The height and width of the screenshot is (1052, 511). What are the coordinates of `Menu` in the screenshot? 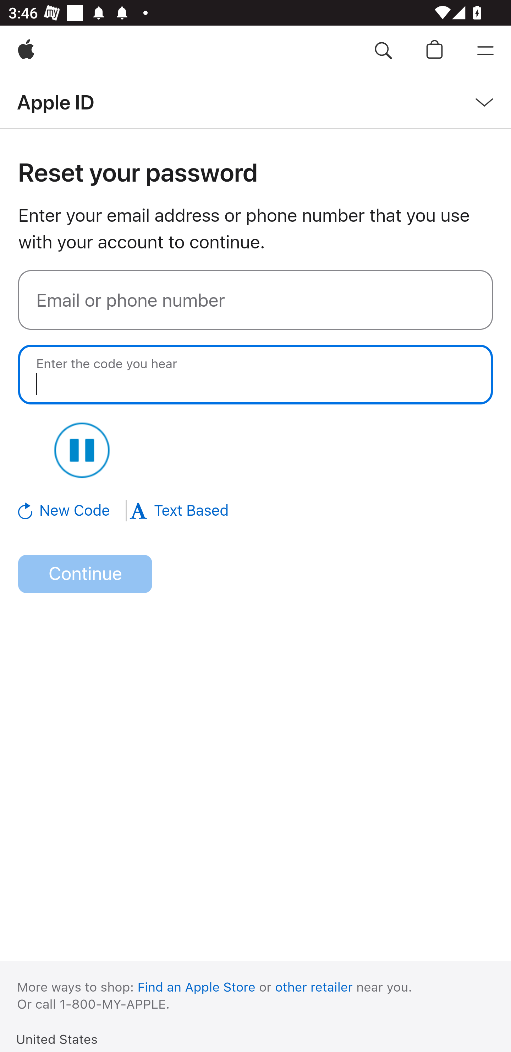 It's located at (485, 51).